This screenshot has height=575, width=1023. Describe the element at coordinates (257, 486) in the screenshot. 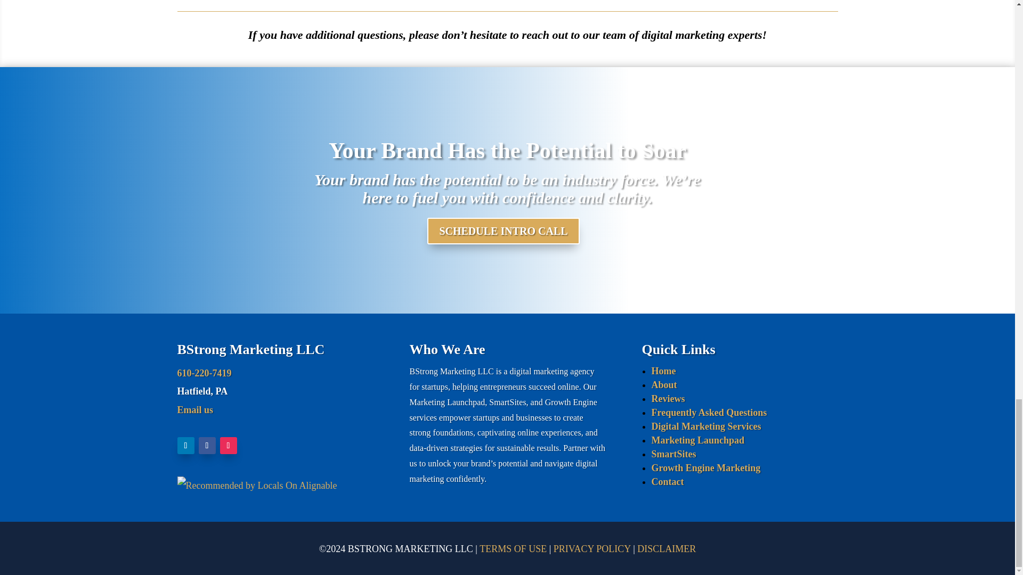

I see `Recommended by Locals On Alignable` at that location.